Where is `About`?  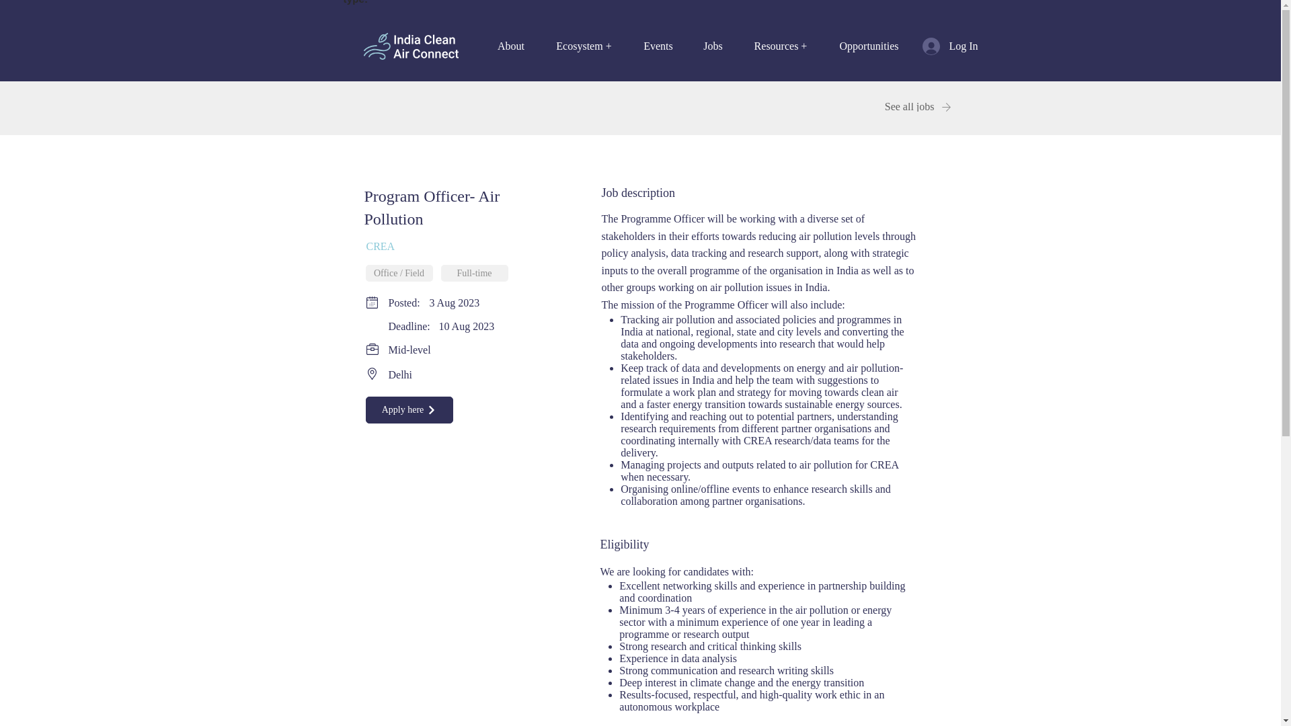
About is located at coordinates (511, 46).